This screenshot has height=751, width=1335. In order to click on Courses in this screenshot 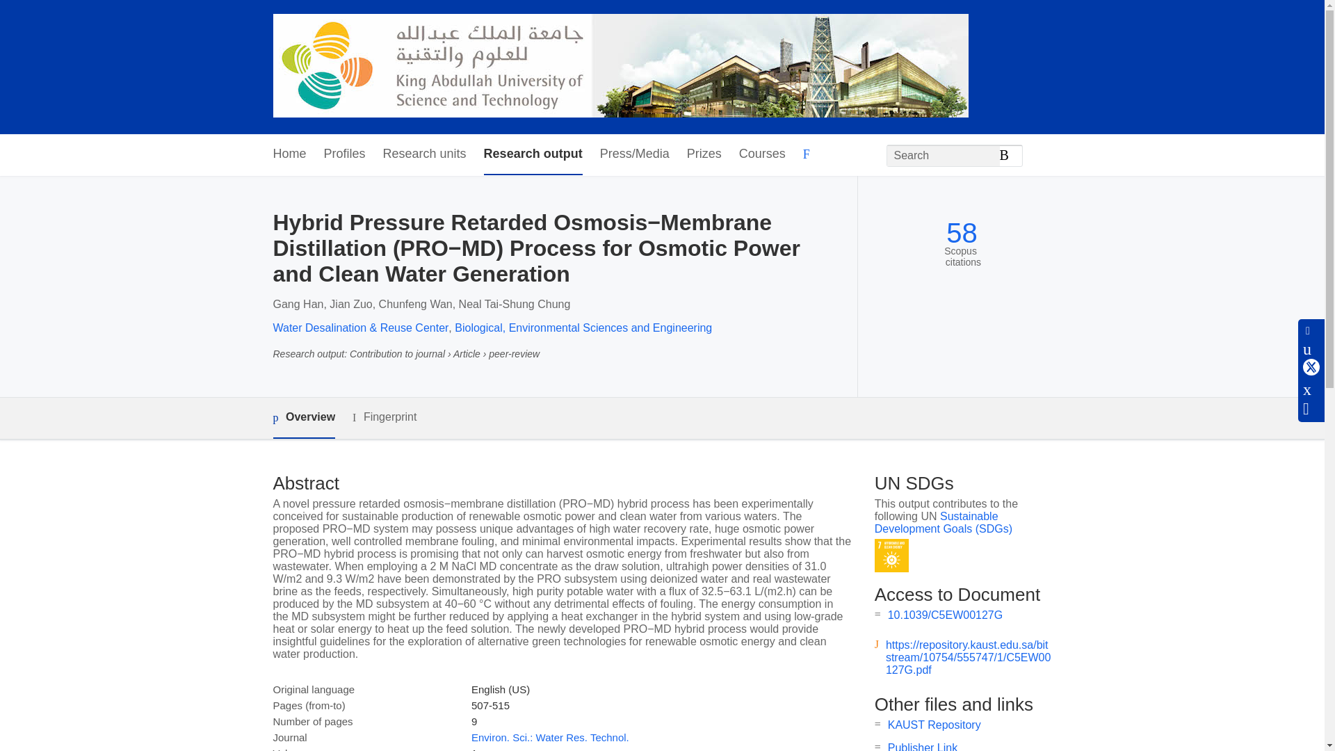, I will do `click(762, 154)`.